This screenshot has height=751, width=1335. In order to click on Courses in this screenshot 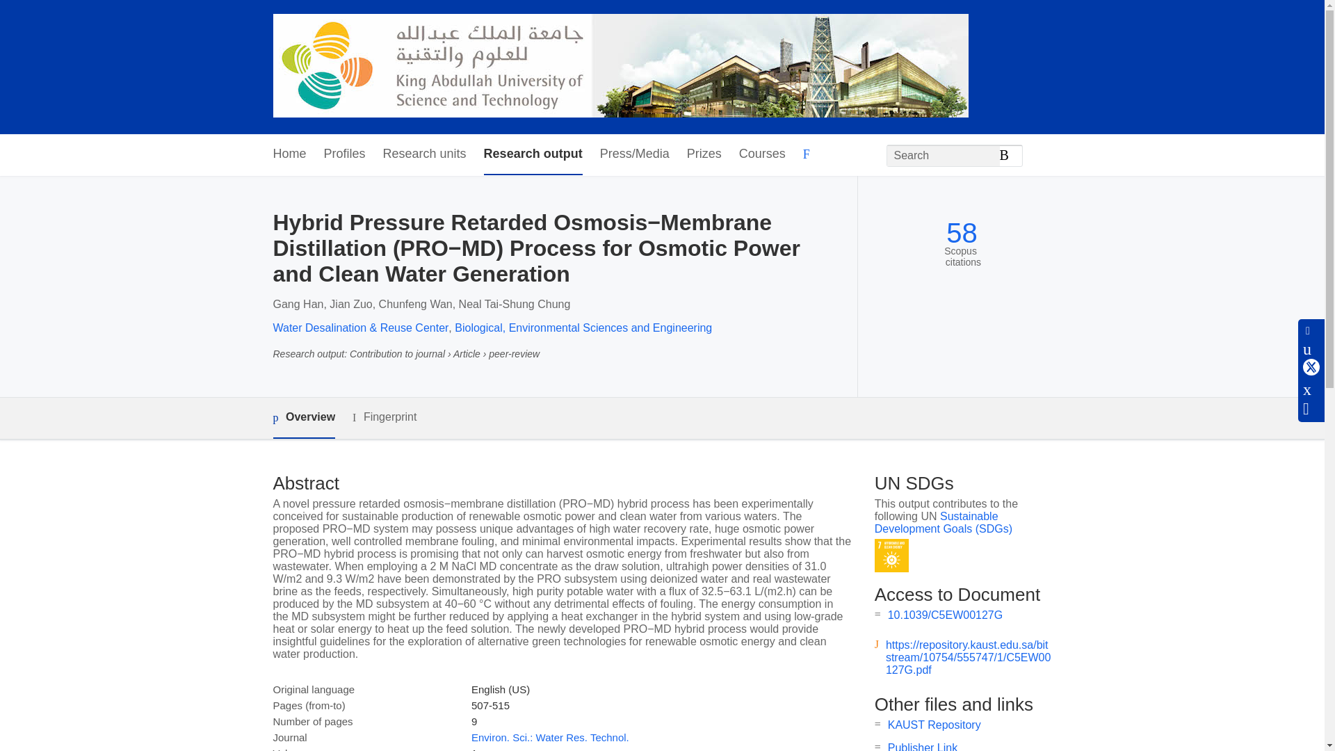, I will do `click(762, 154)`.